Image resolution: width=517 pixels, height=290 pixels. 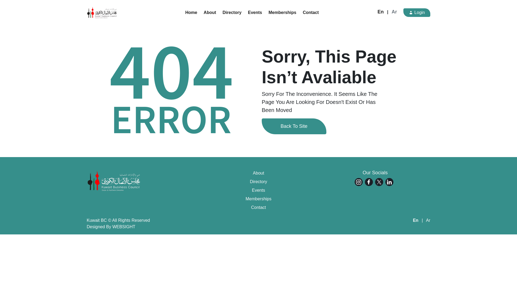 What do you see at coordinates (258, 182) in the screenshot?
I see `Directory` at bounding box center [258, 182].